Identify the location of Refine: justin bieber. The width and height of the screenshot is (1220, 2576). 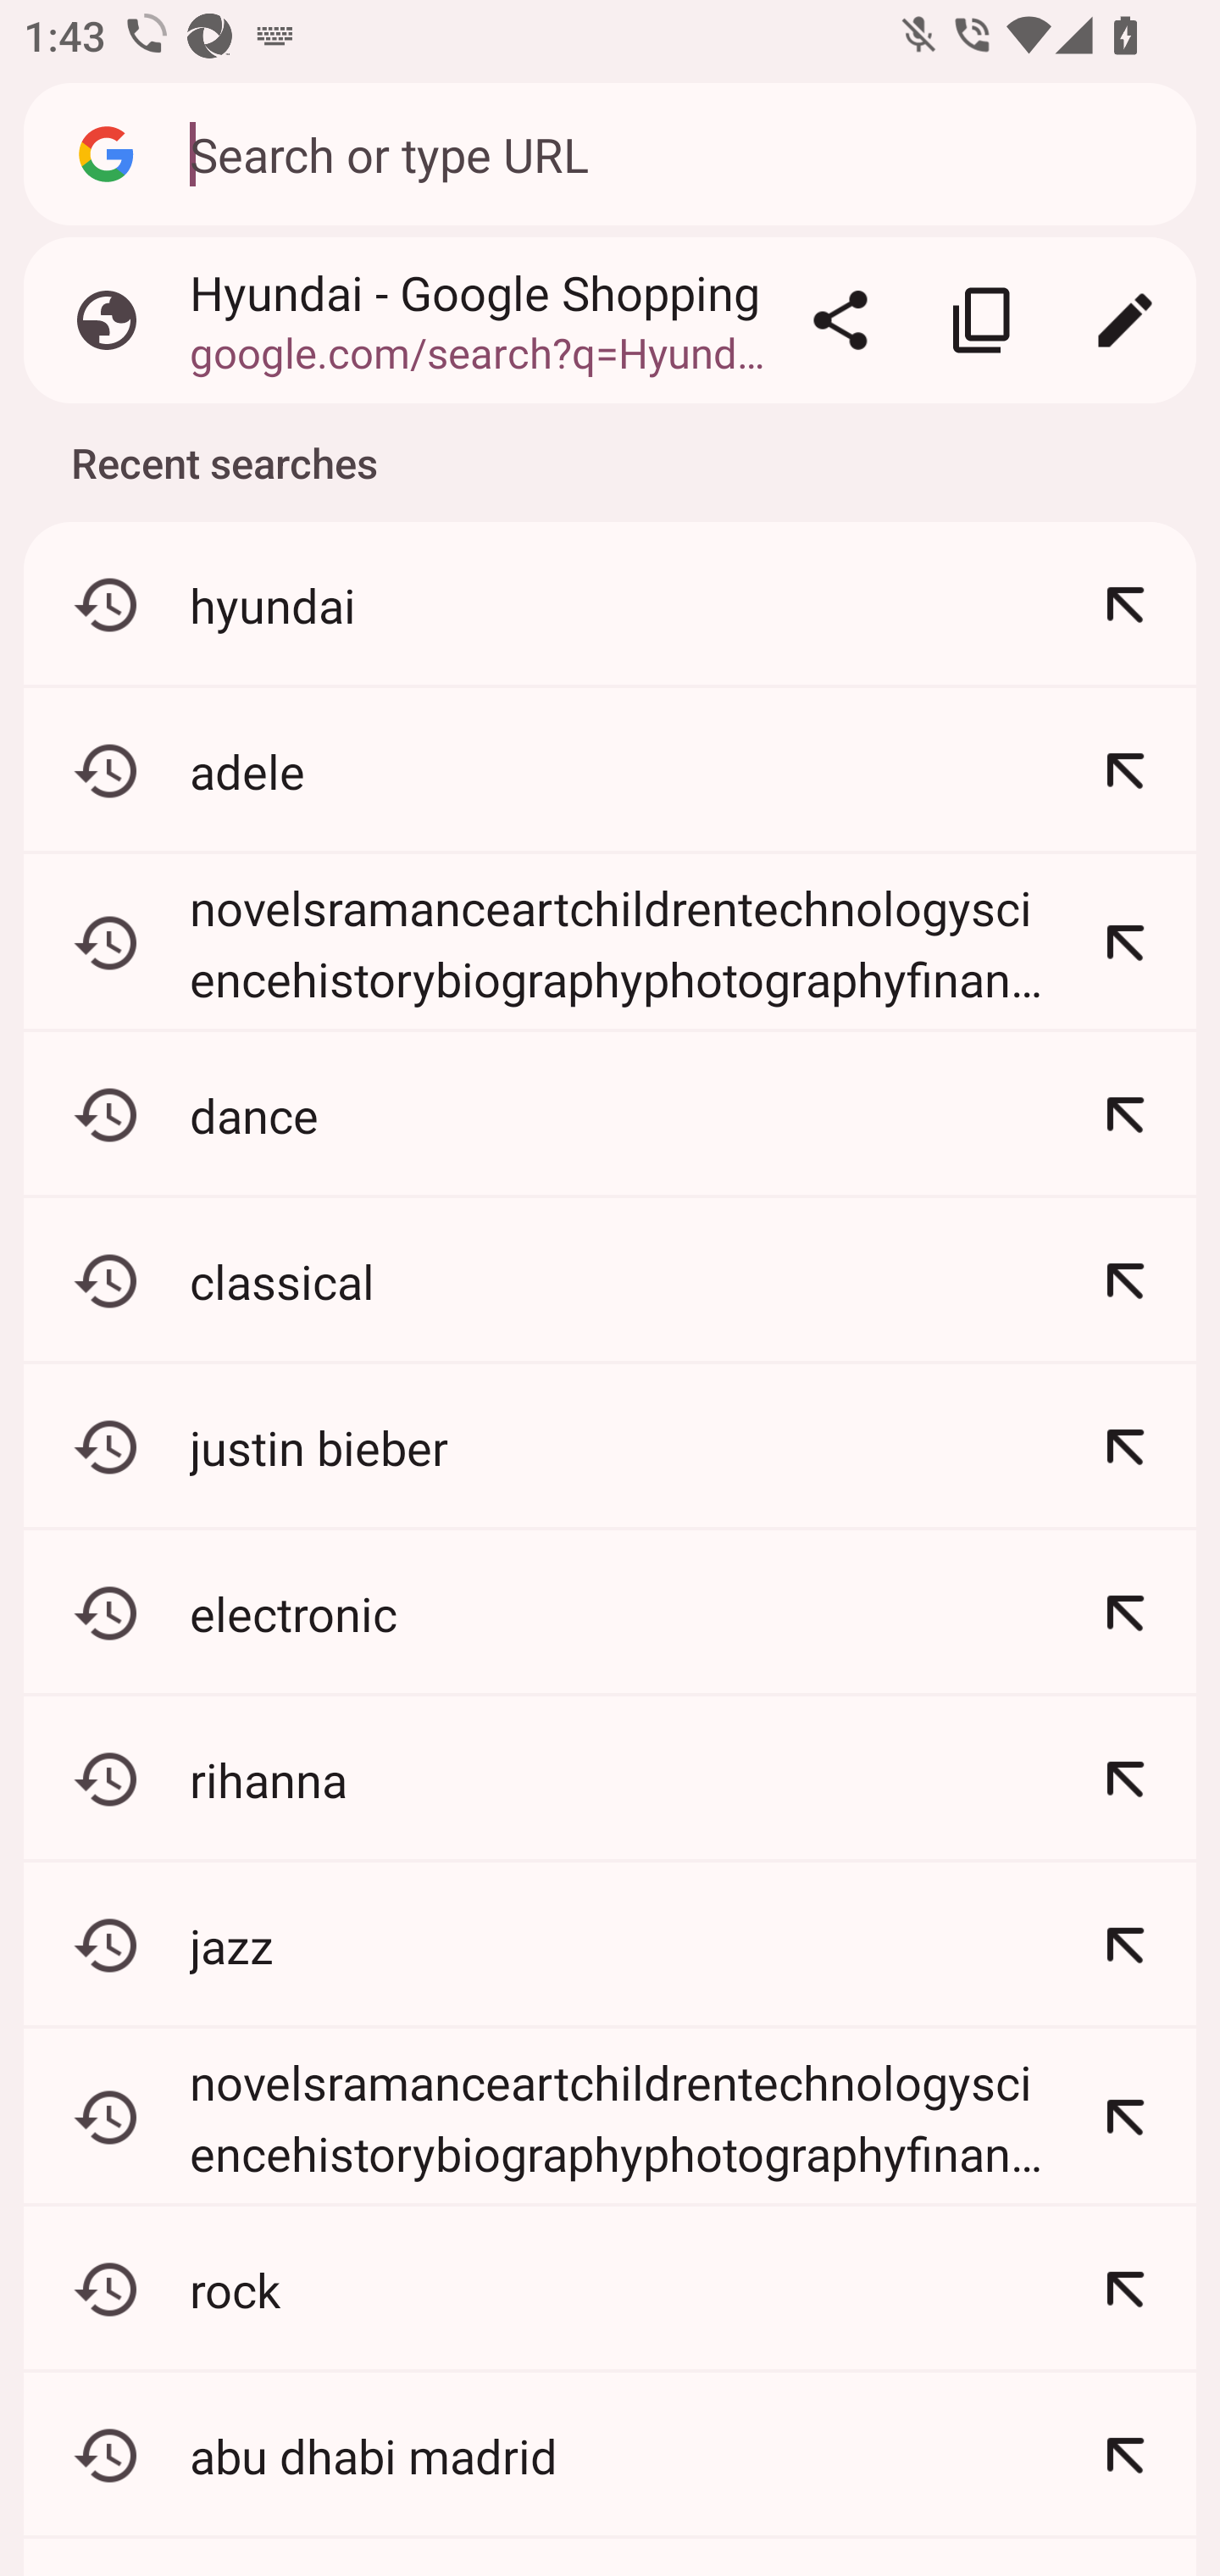
(1125, 1447).